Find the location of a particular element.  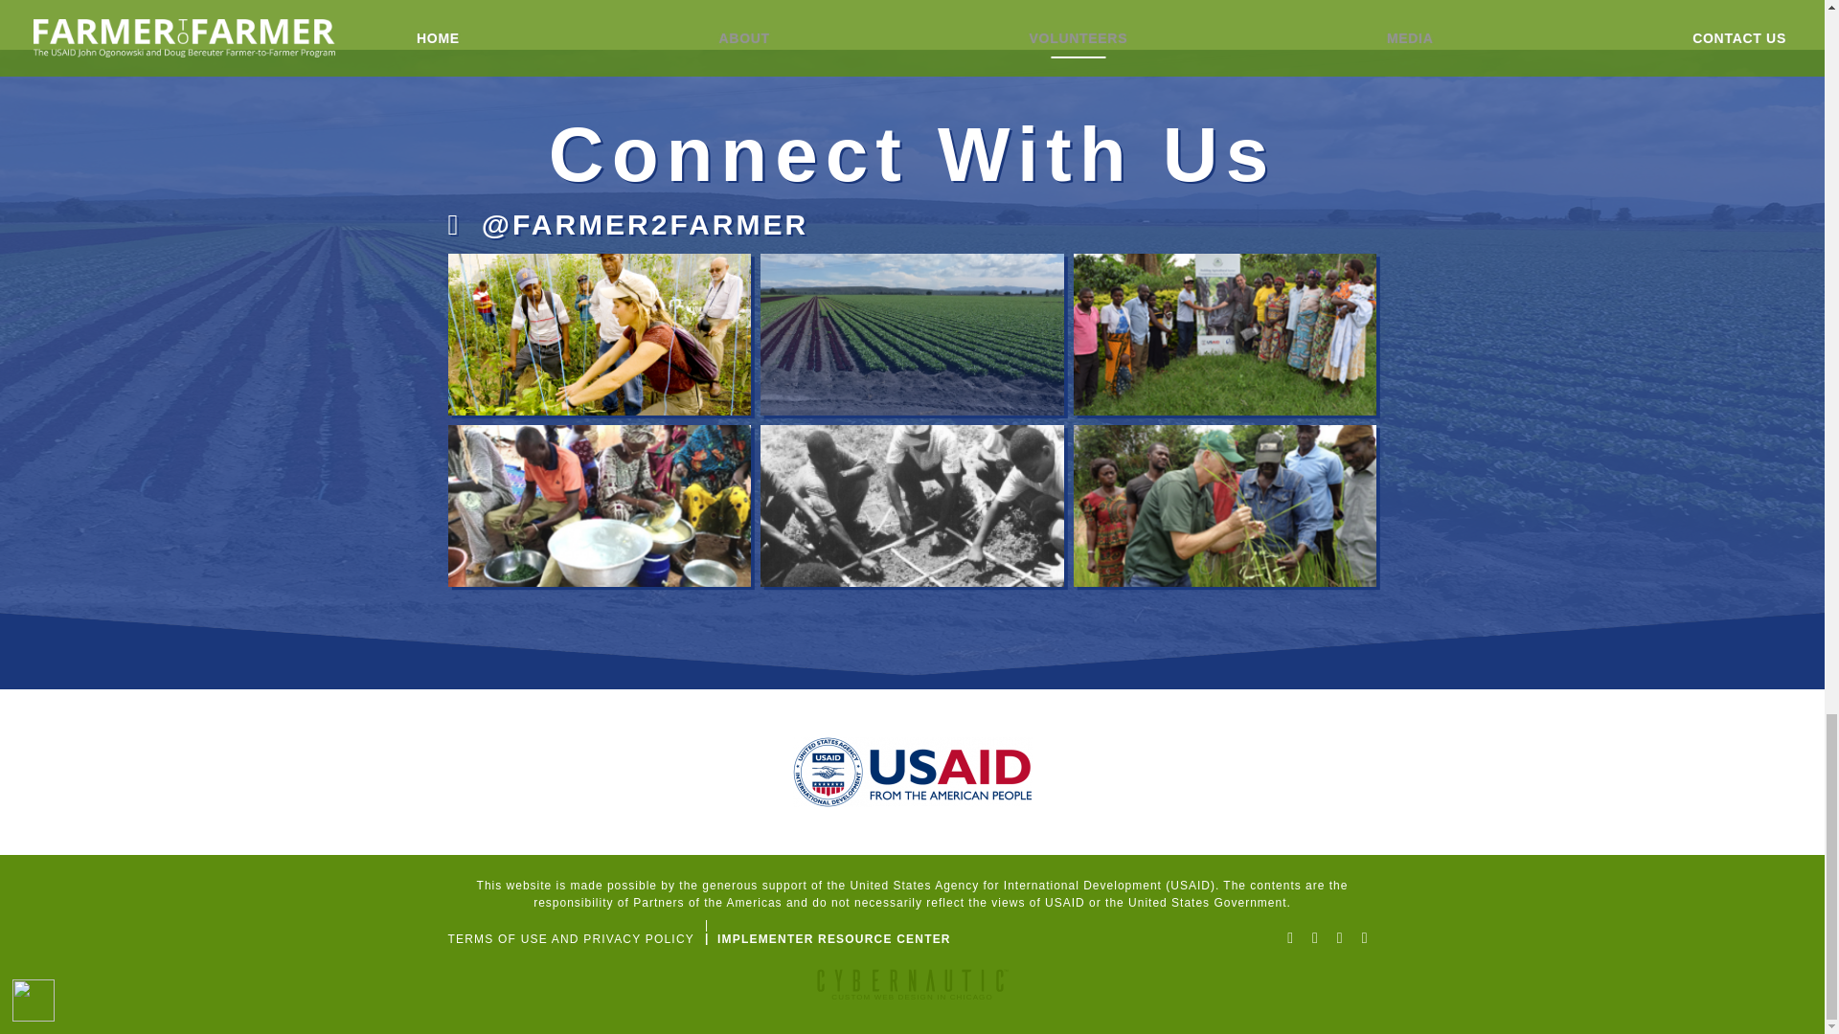

IMPLEMENTER RESOURCE CENTER is located at coordinates (833, 939).